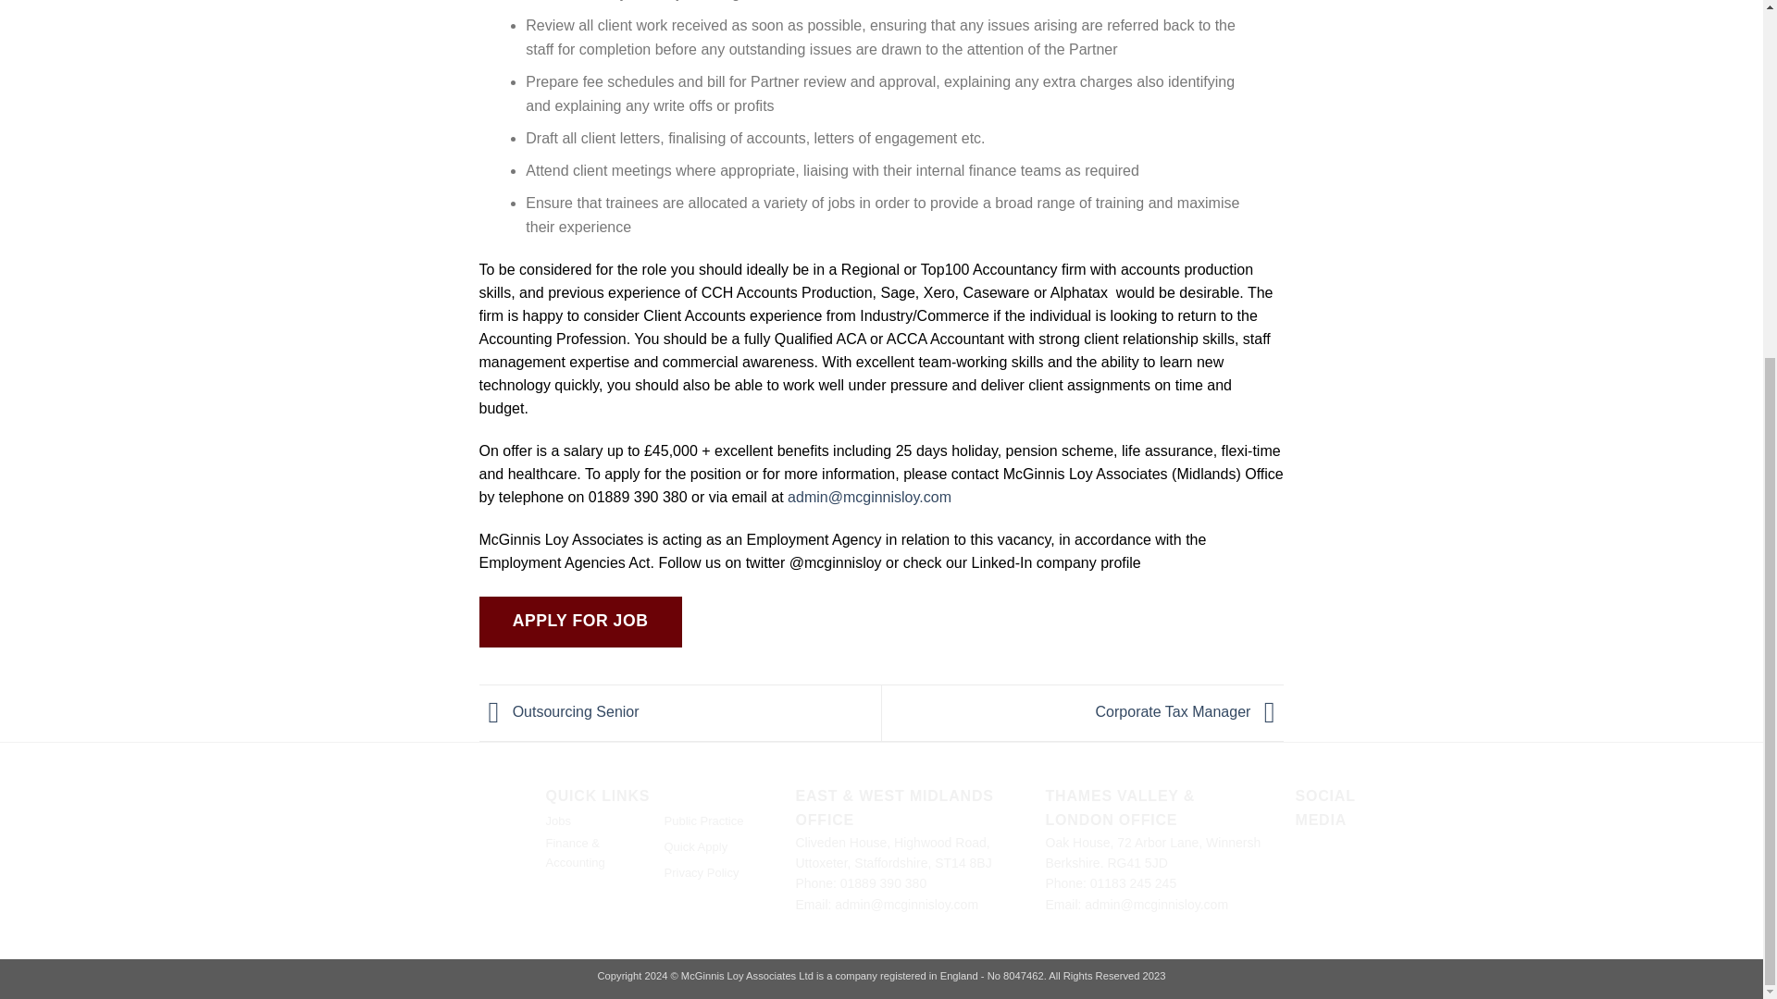 The image size is (1777, 999). What do you see at coordinates (581, 622) in the screenshot?
I see `Apply for job` at bounding box center [581, 622].